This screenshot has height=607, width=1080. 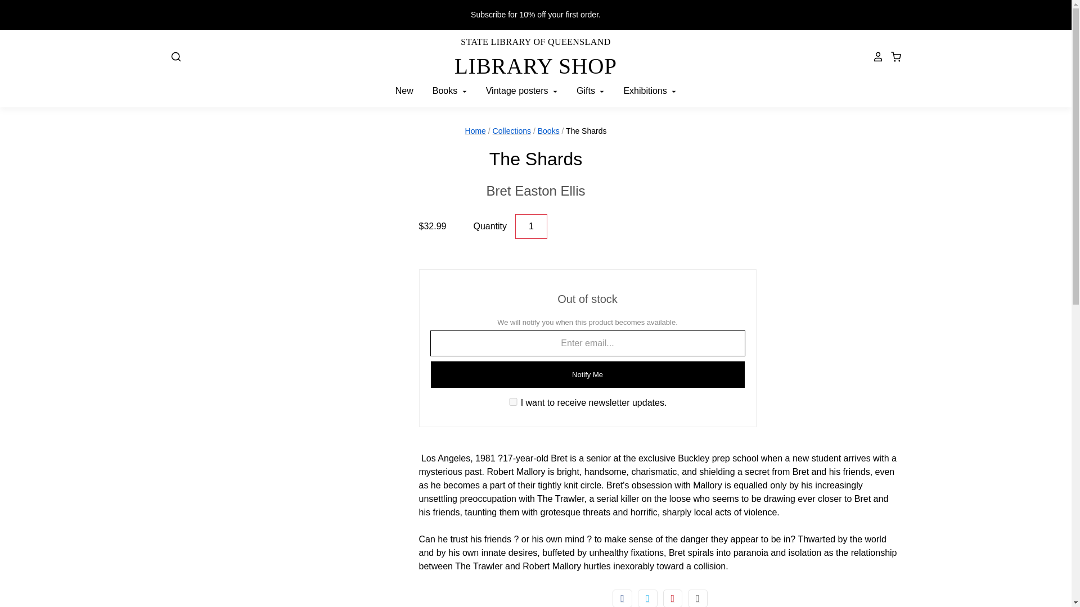 I want to click on 1, so click(x=535, y=191).